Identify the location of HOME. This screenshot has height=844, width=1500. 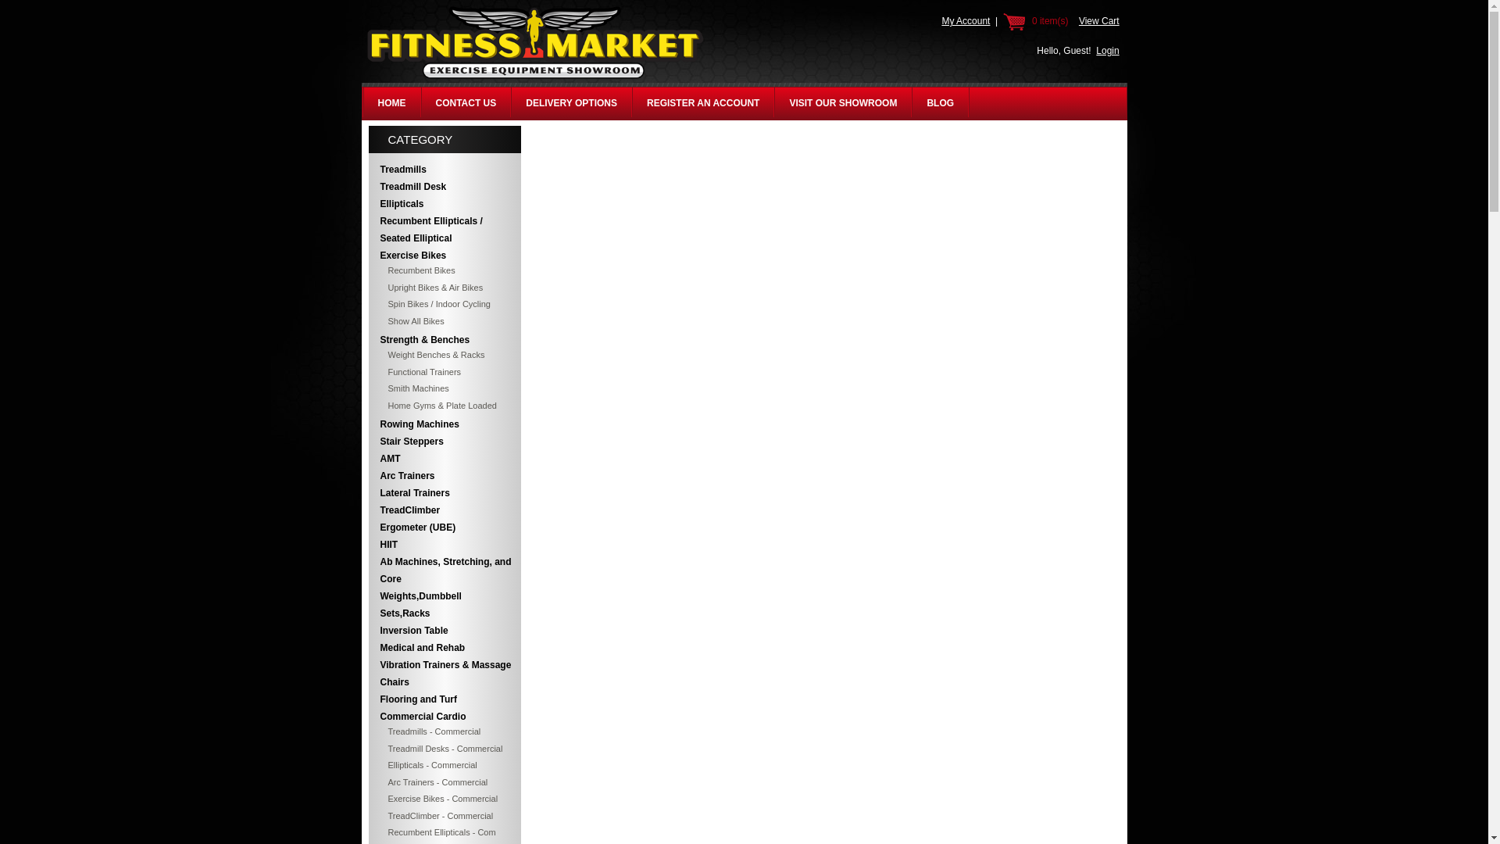
(392, 103).